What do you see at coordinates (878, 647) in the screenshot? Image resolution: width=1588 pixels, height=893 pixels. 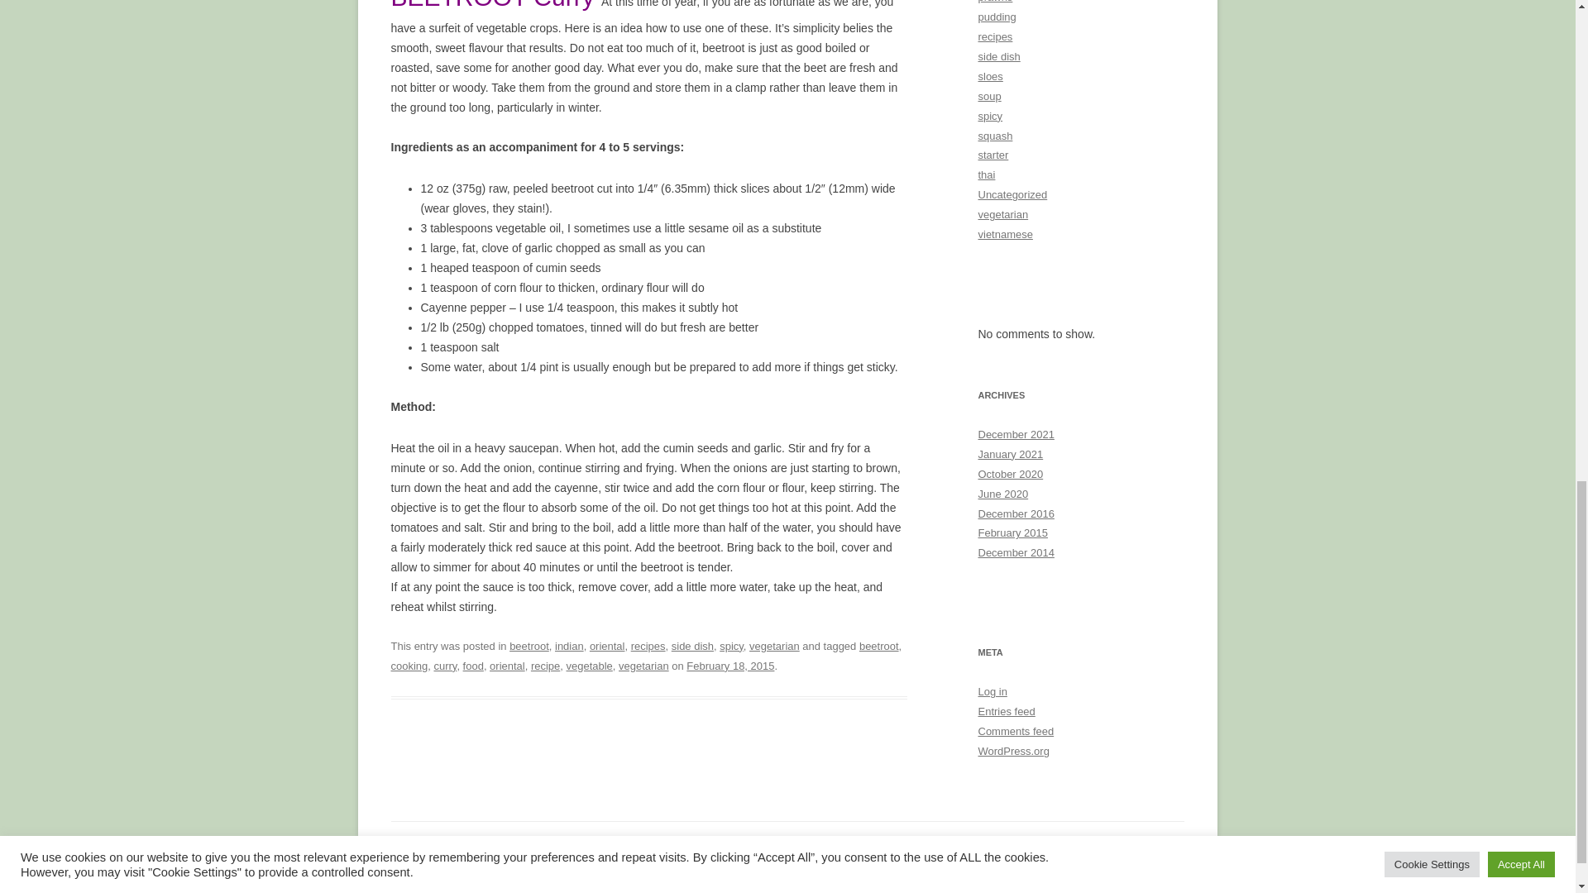 I see `beetroot` at bounding box center [878, 647].